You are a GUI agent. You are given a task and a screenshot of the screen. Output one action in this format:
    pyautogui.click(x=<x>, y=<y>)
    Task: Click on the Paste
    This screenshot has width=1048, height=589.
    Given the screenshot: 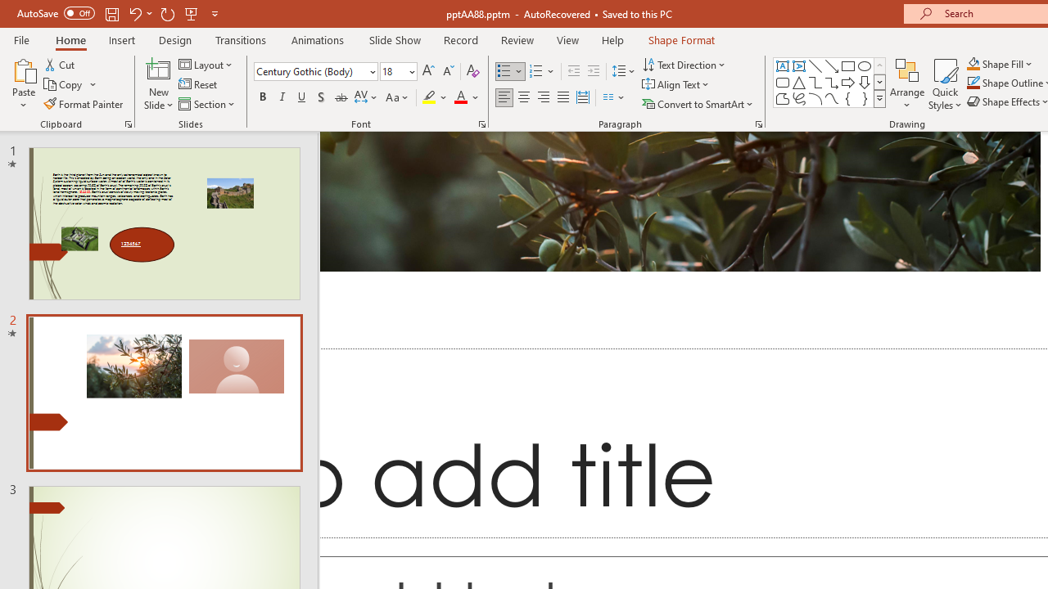 What is the action you would take?
    pyautogui.click(x=23, y=83)
    